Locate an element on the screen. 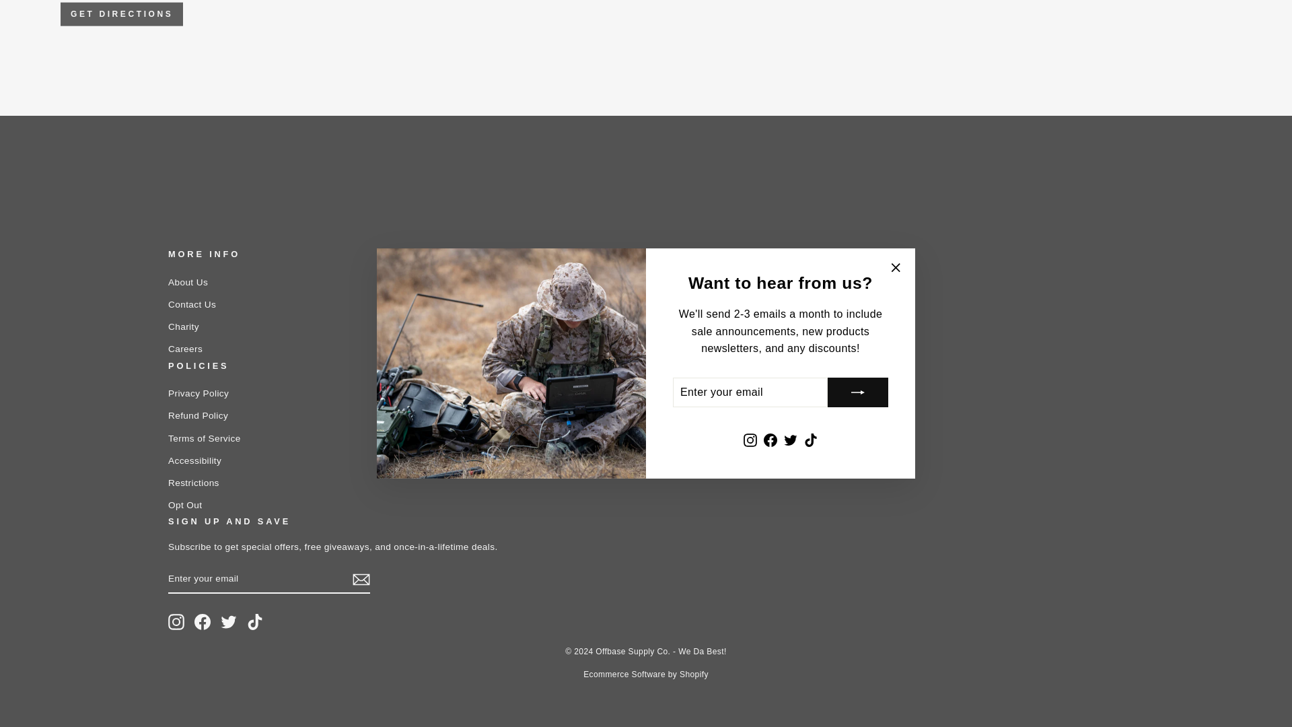 This screenshot has width=1292, height=727. instagram is located at coordinates (176, 622).